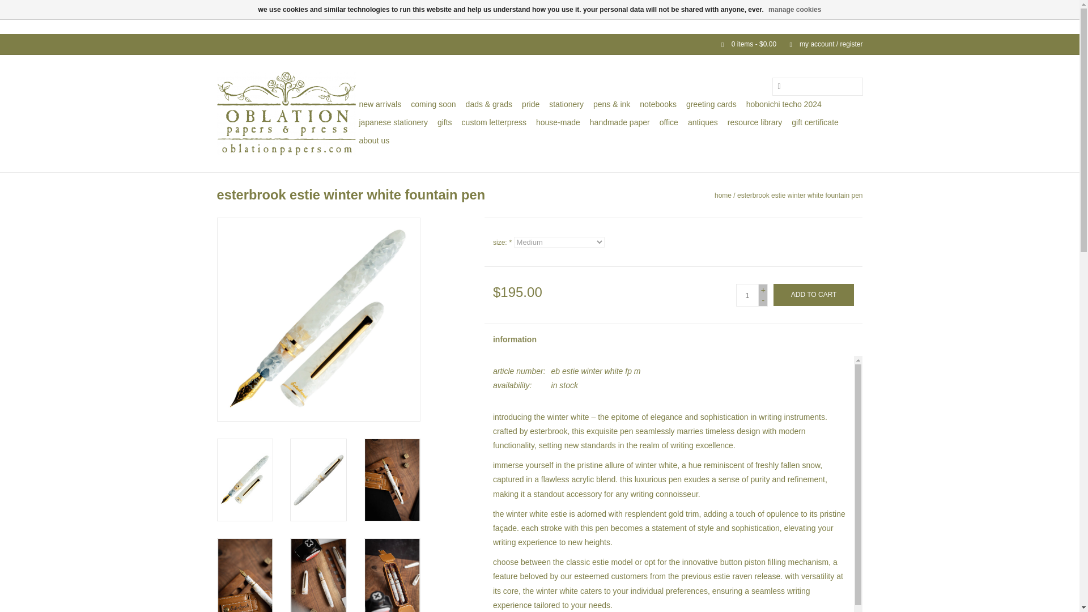 The width and height of the screenshot is (1088, 612). I want to click on Stationery, so click(567, 104).